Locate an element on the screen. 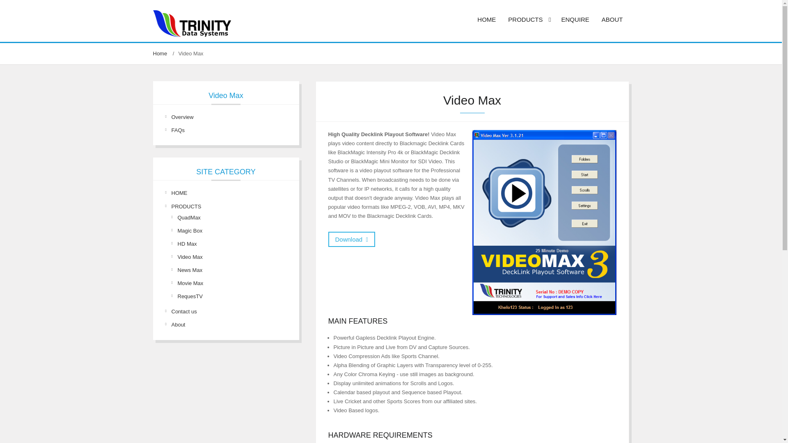 This screenshot has width=788, height=443. HD Max is located at coordinates (187, 244).